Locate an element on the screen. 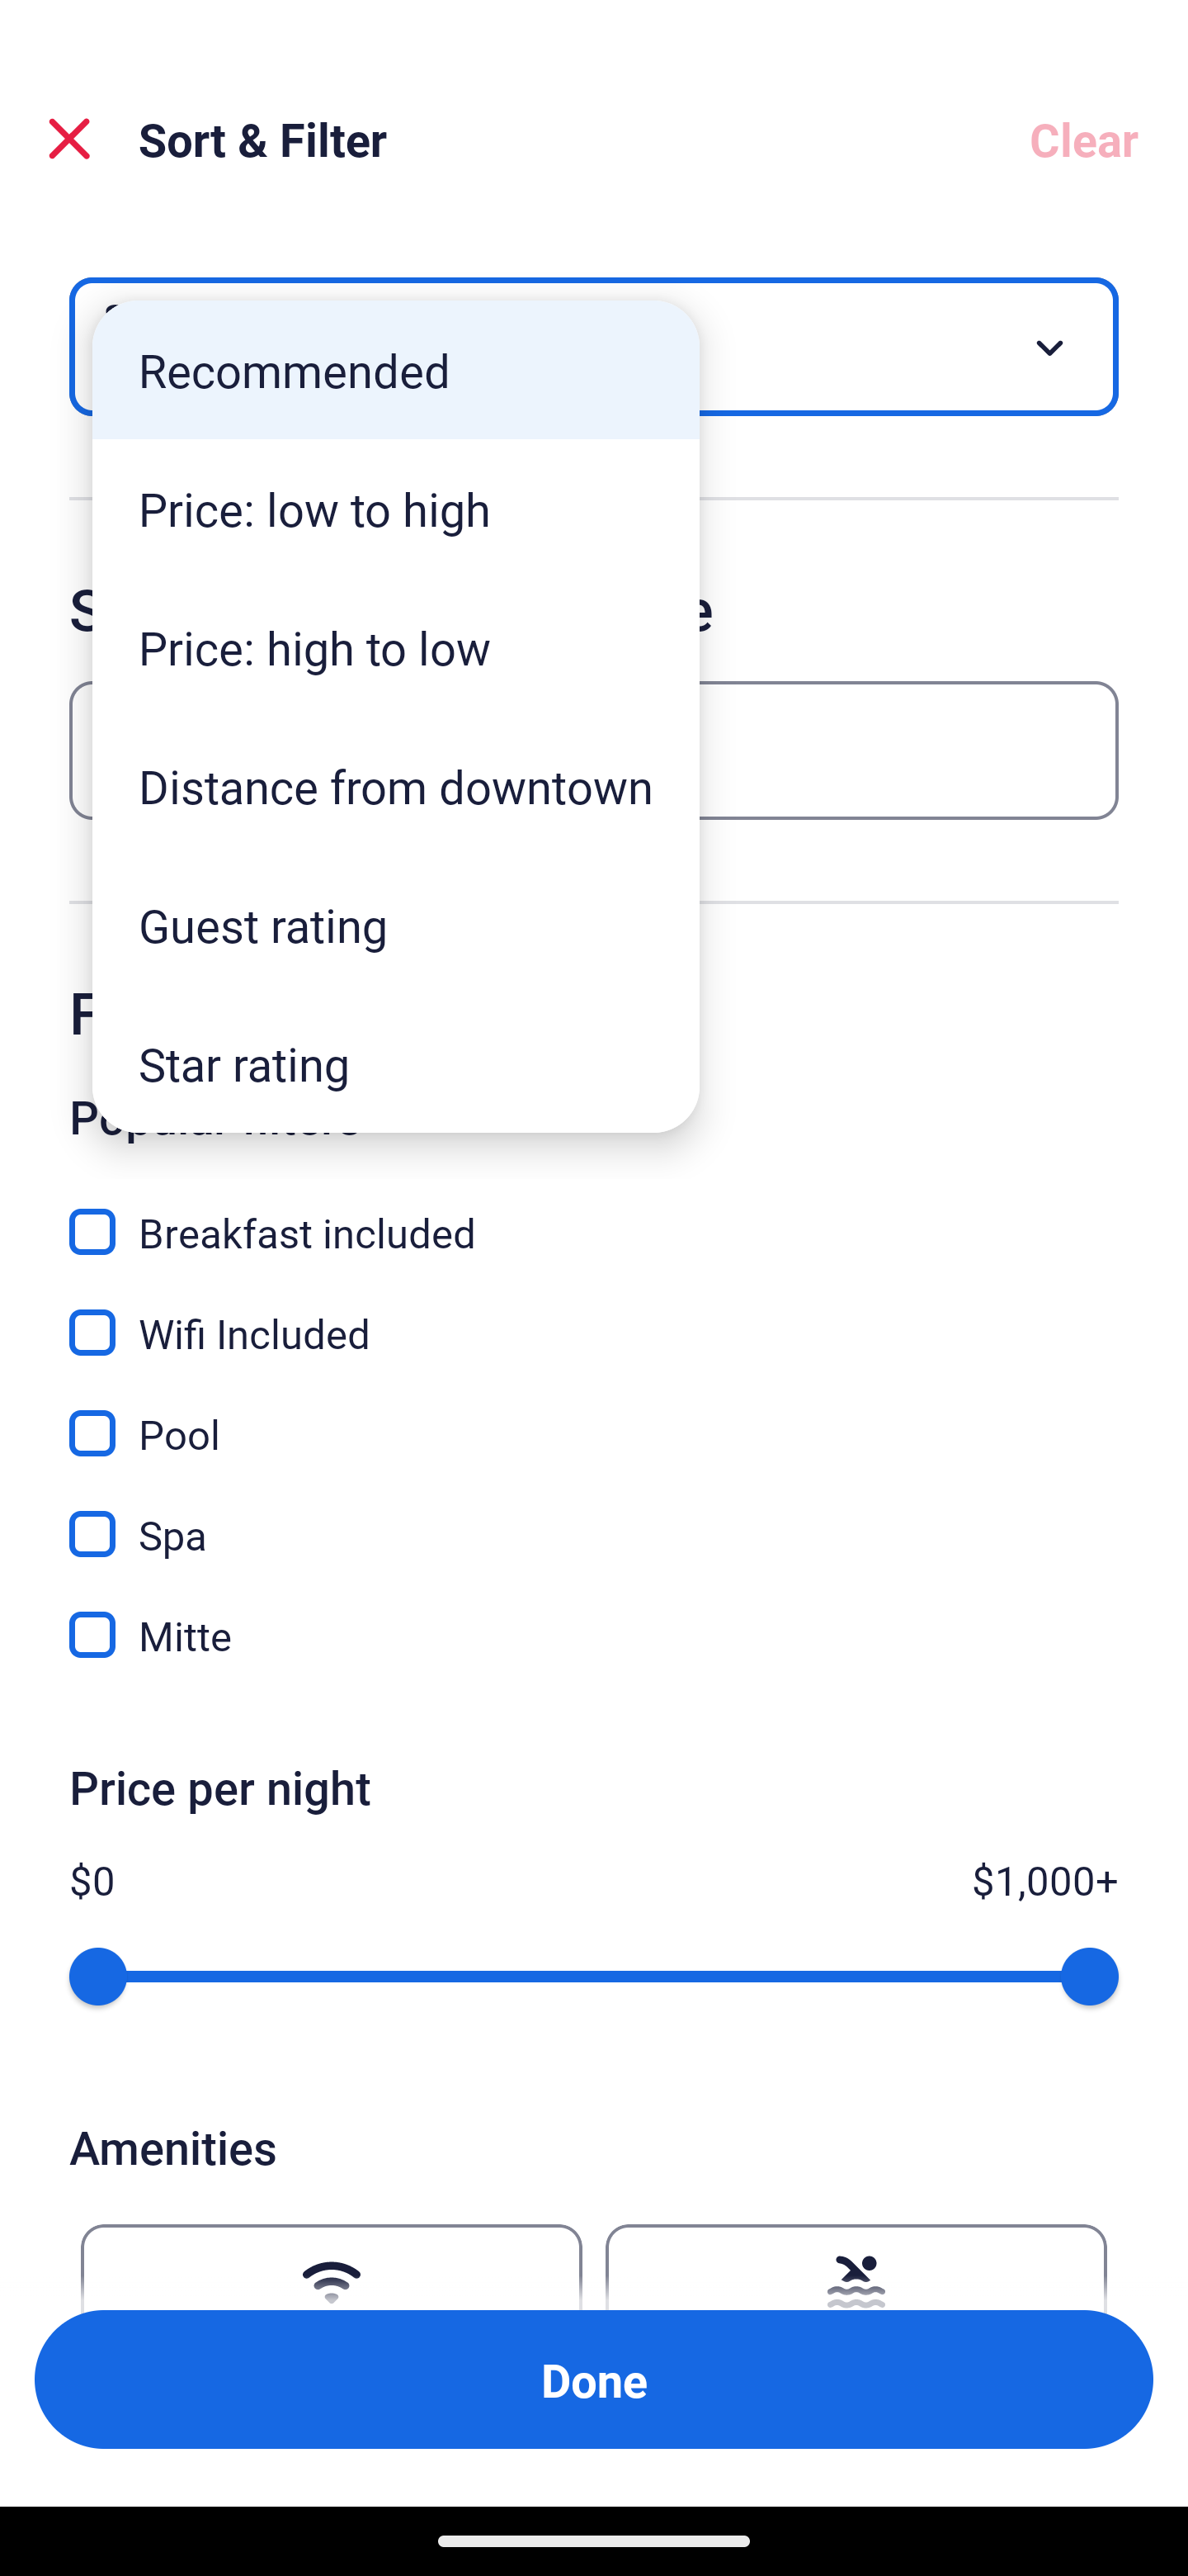  Price: high to low is located at coordinates (396, 646).